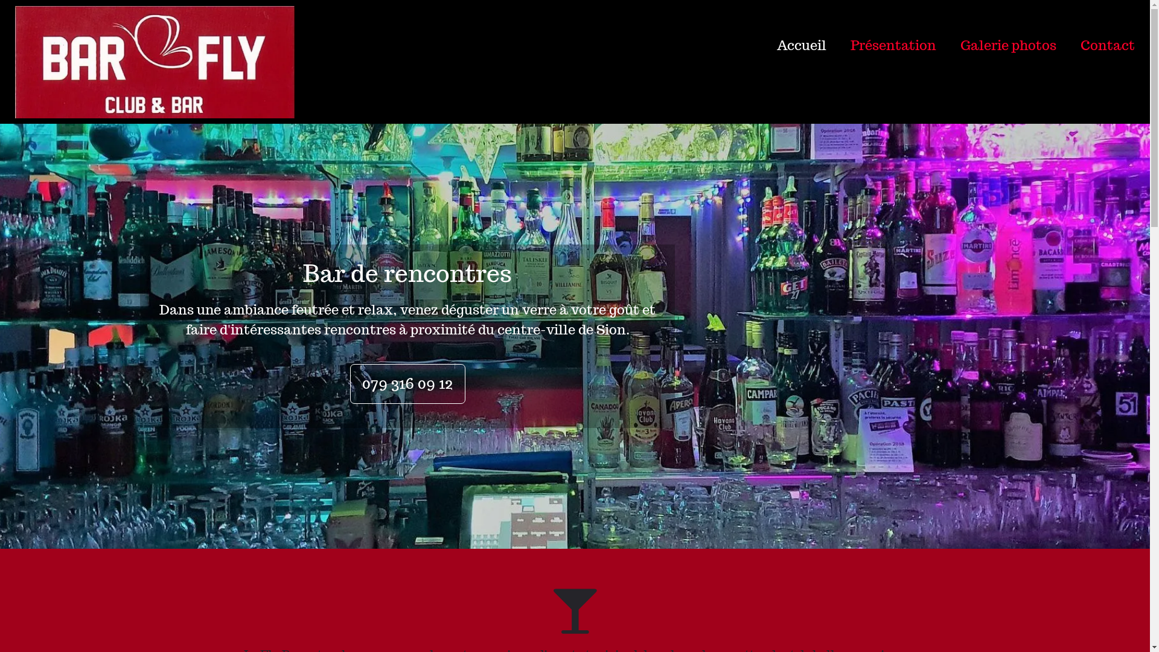  Describe the element at coordinates (996, 45) in the screenshot. I see `Galerie photos` at that location.